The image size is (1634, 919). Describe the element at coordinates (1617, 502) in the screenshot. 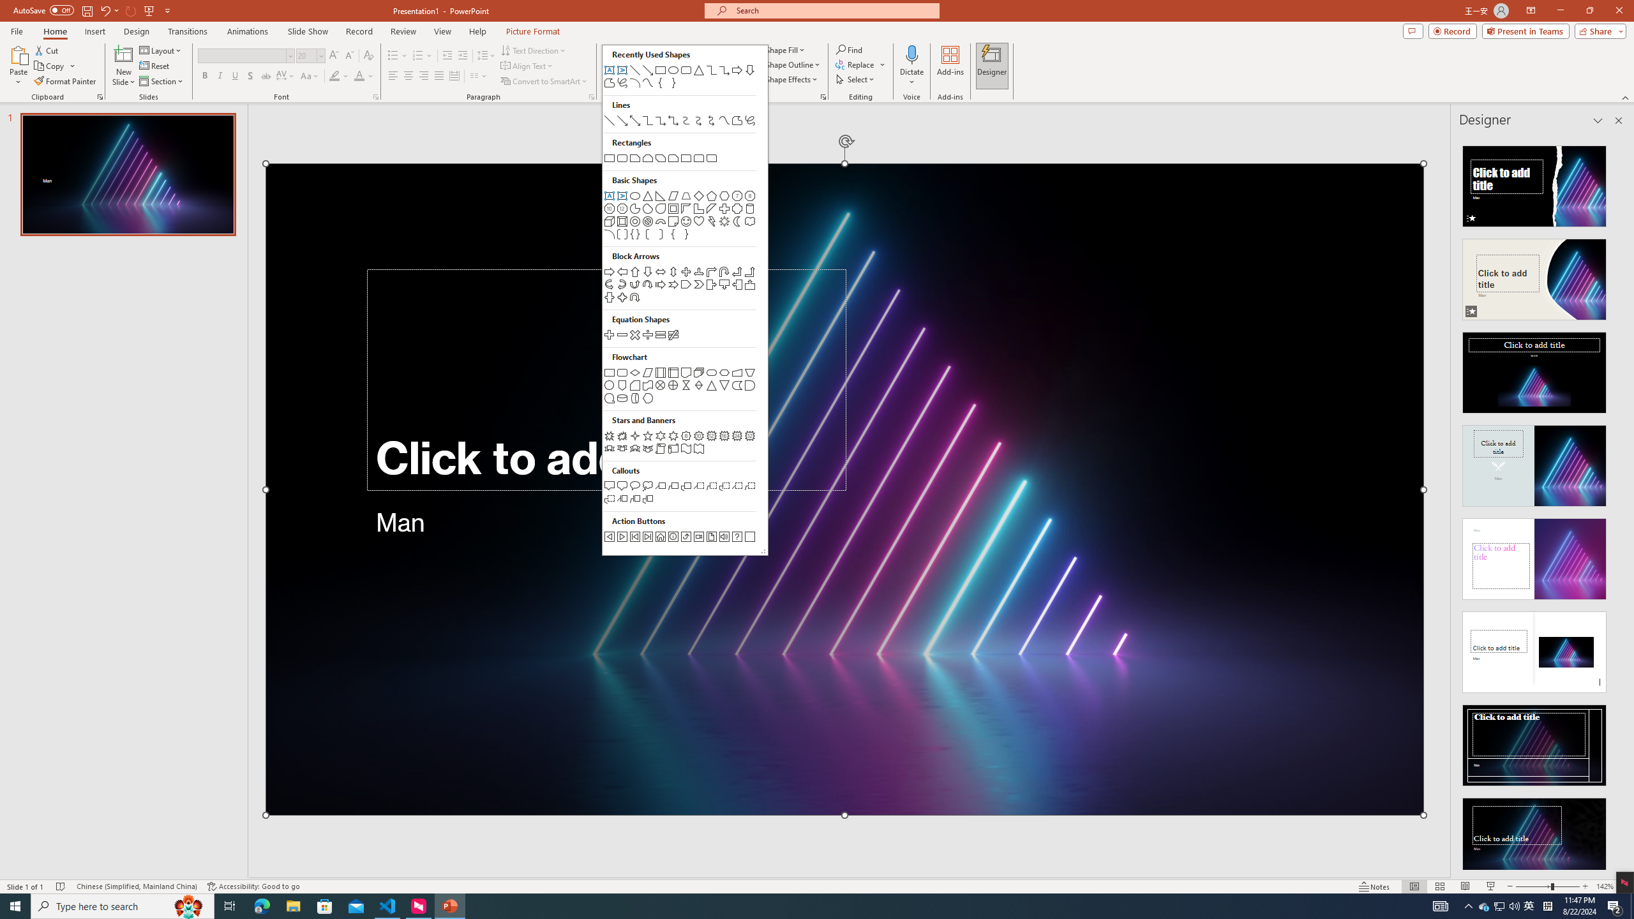

I see `Class: NetUIScrollBar` at that location.